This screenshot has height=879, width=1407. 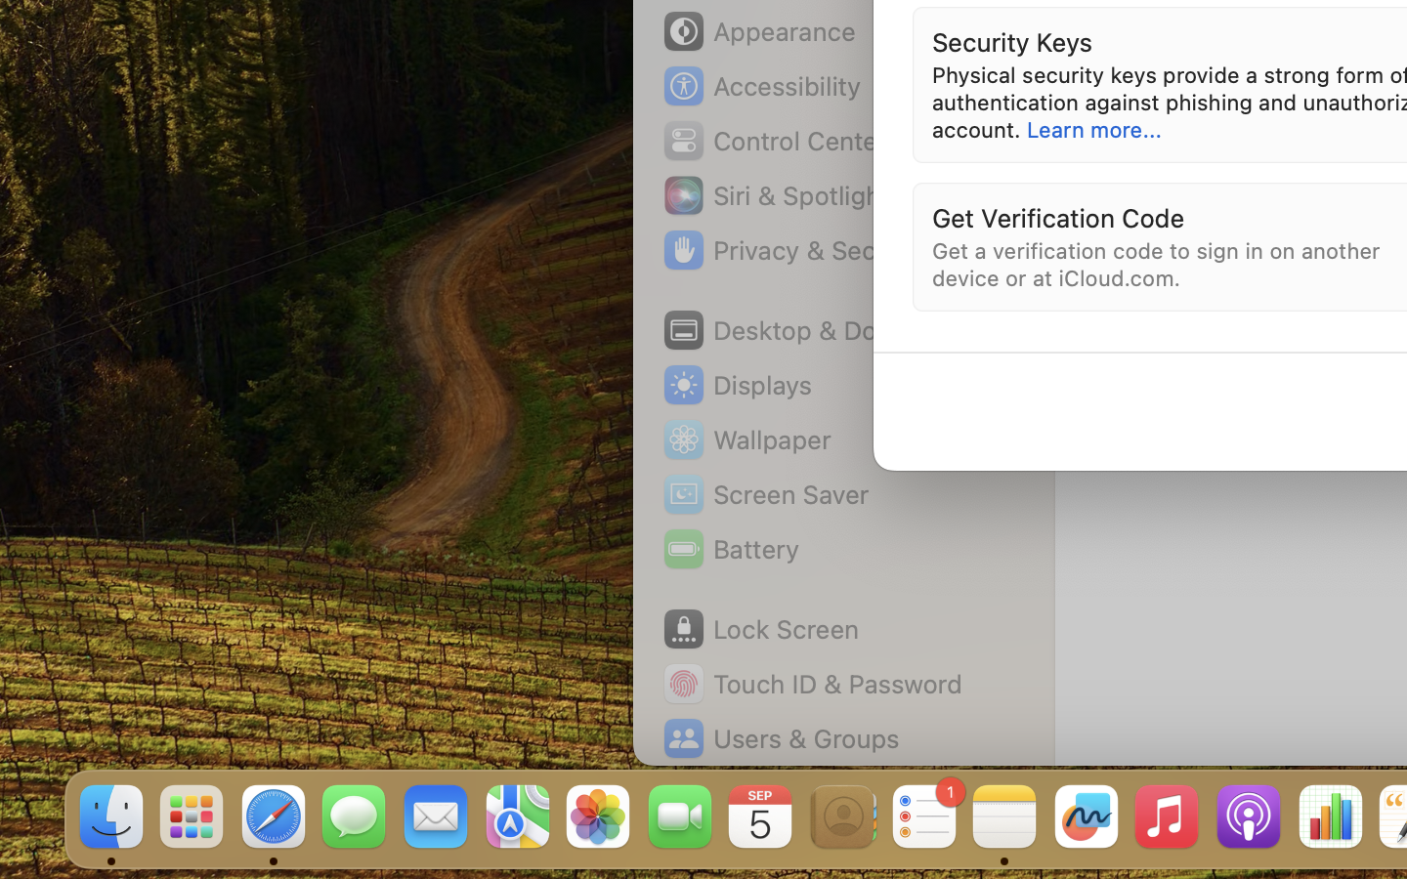 I want to click on Appearance, so click(x=758, y=31).